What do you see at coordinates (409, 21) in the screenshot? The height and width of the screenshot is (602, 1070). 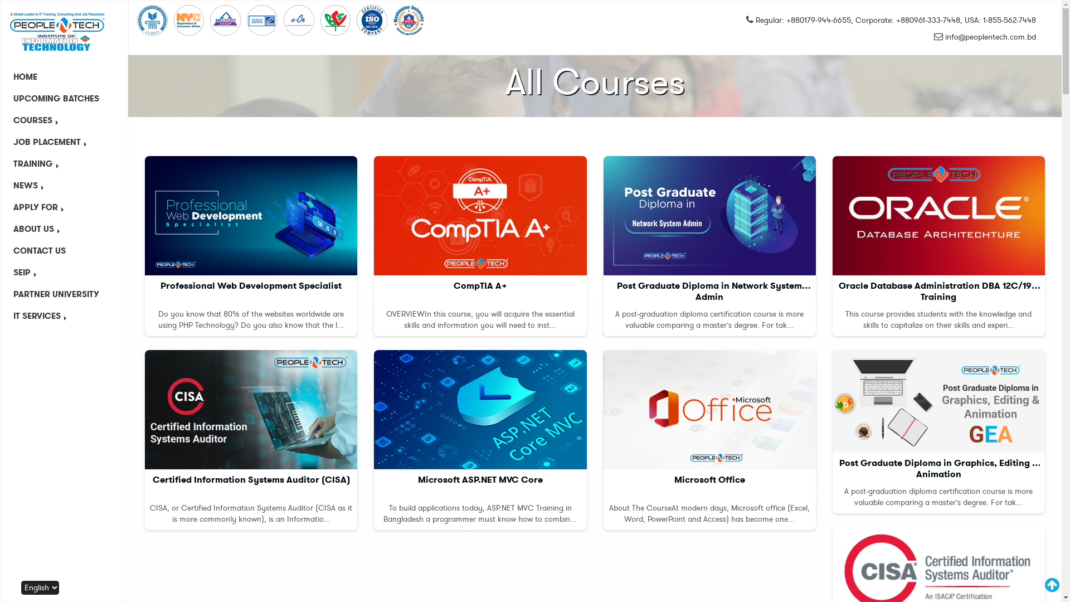 I see `PeopleNTech Certification` at bounding box center [409, 21].